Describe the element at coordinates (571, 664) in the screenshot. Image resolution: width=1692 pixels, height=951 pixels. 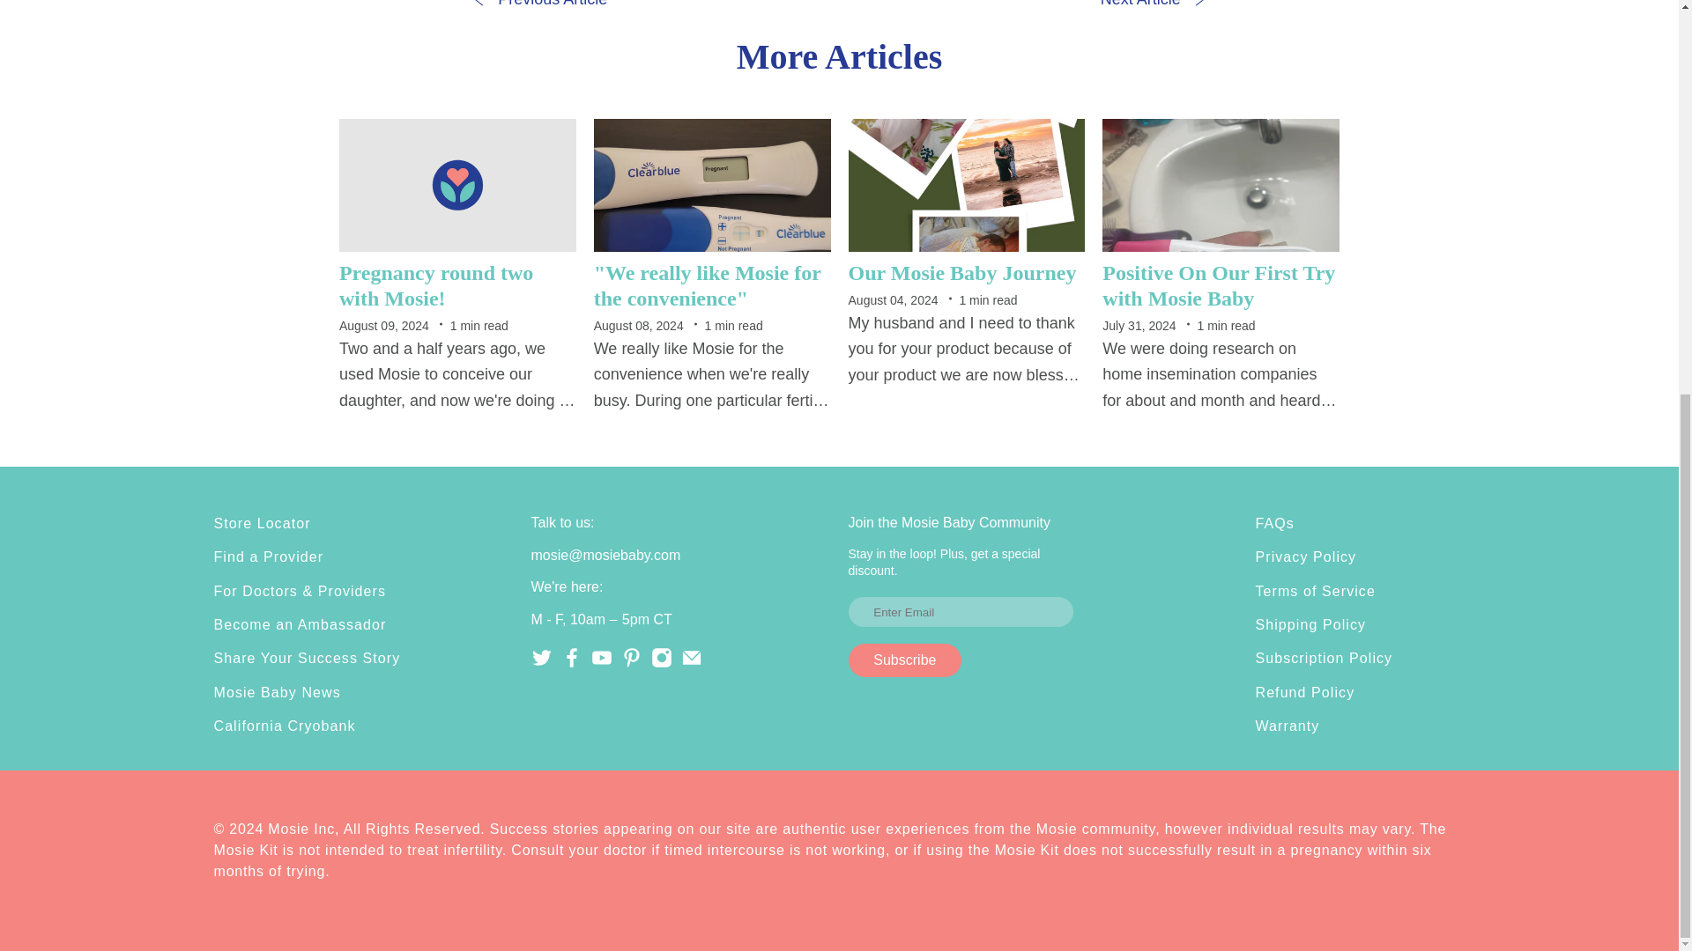
I see `Mosie Baby on Facebook` at that location.